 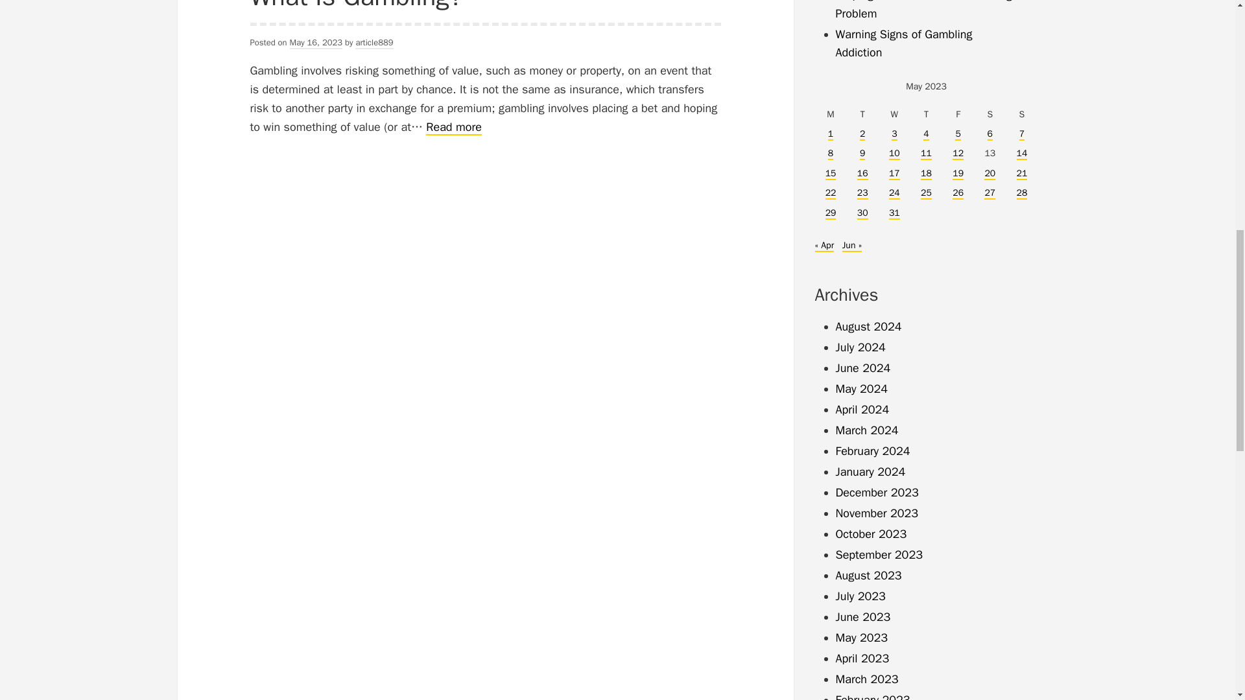 What do you see at coordinates (357, 6) in the screenshot?
I see `Friday` at bounding box center [357, 6].